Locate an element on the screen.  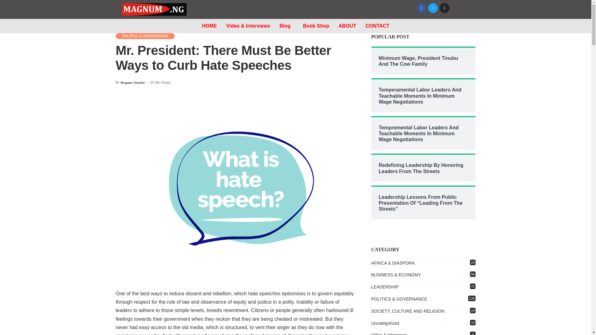
Go to Magnum.ng. is located at coordinates (126, 25).